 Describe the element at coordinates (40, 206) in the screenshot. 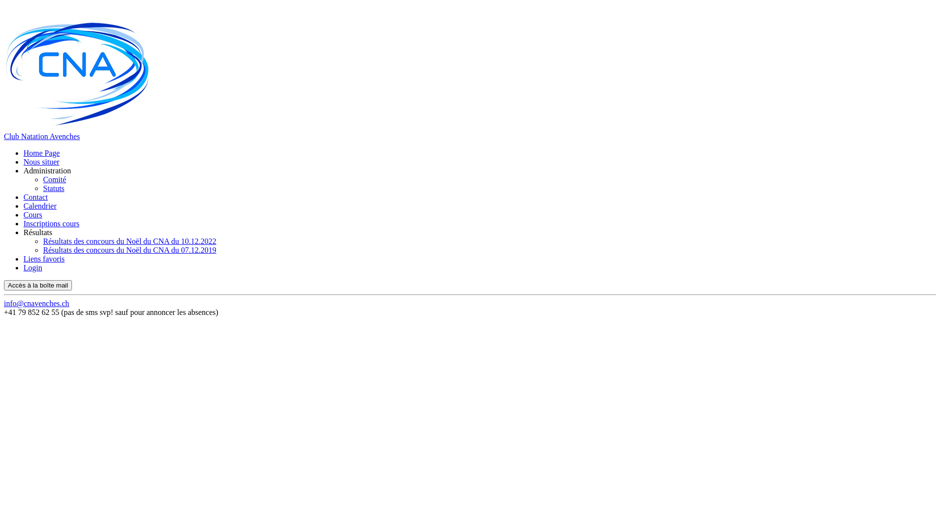

I see `Calendrier` at that location.